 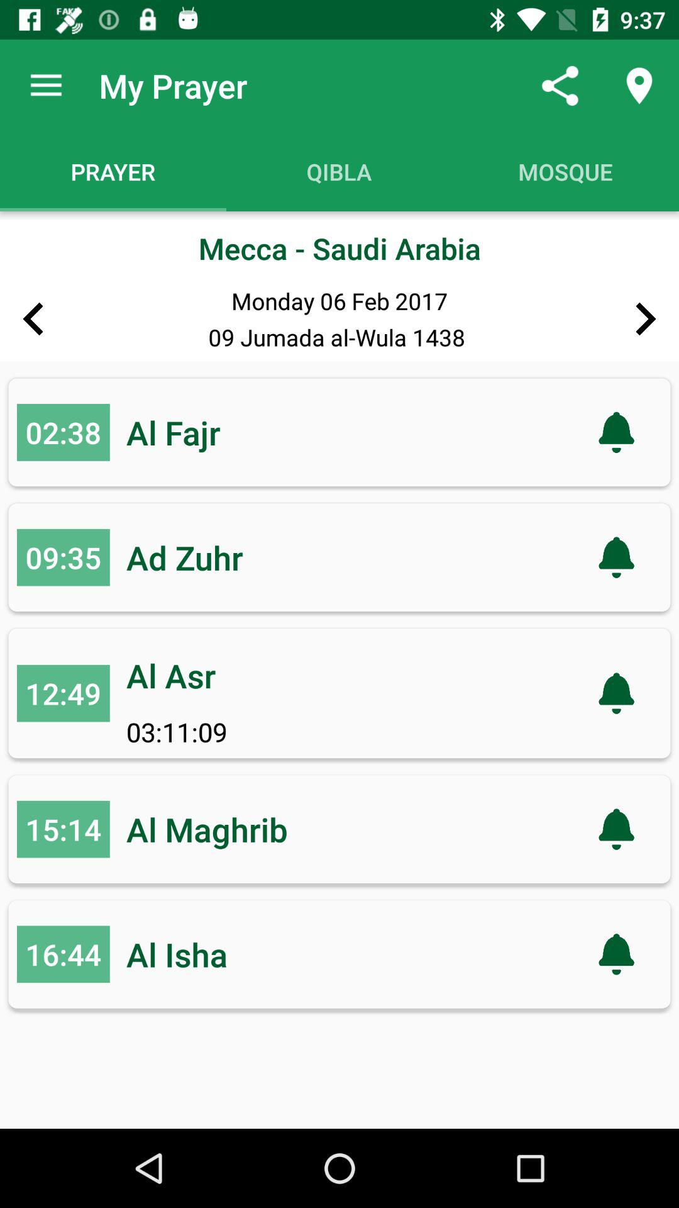 What do you see at coordinates (63, 557) in the screenshot?
I see `tap the 09:35 item` at bounding box center [63, 557].